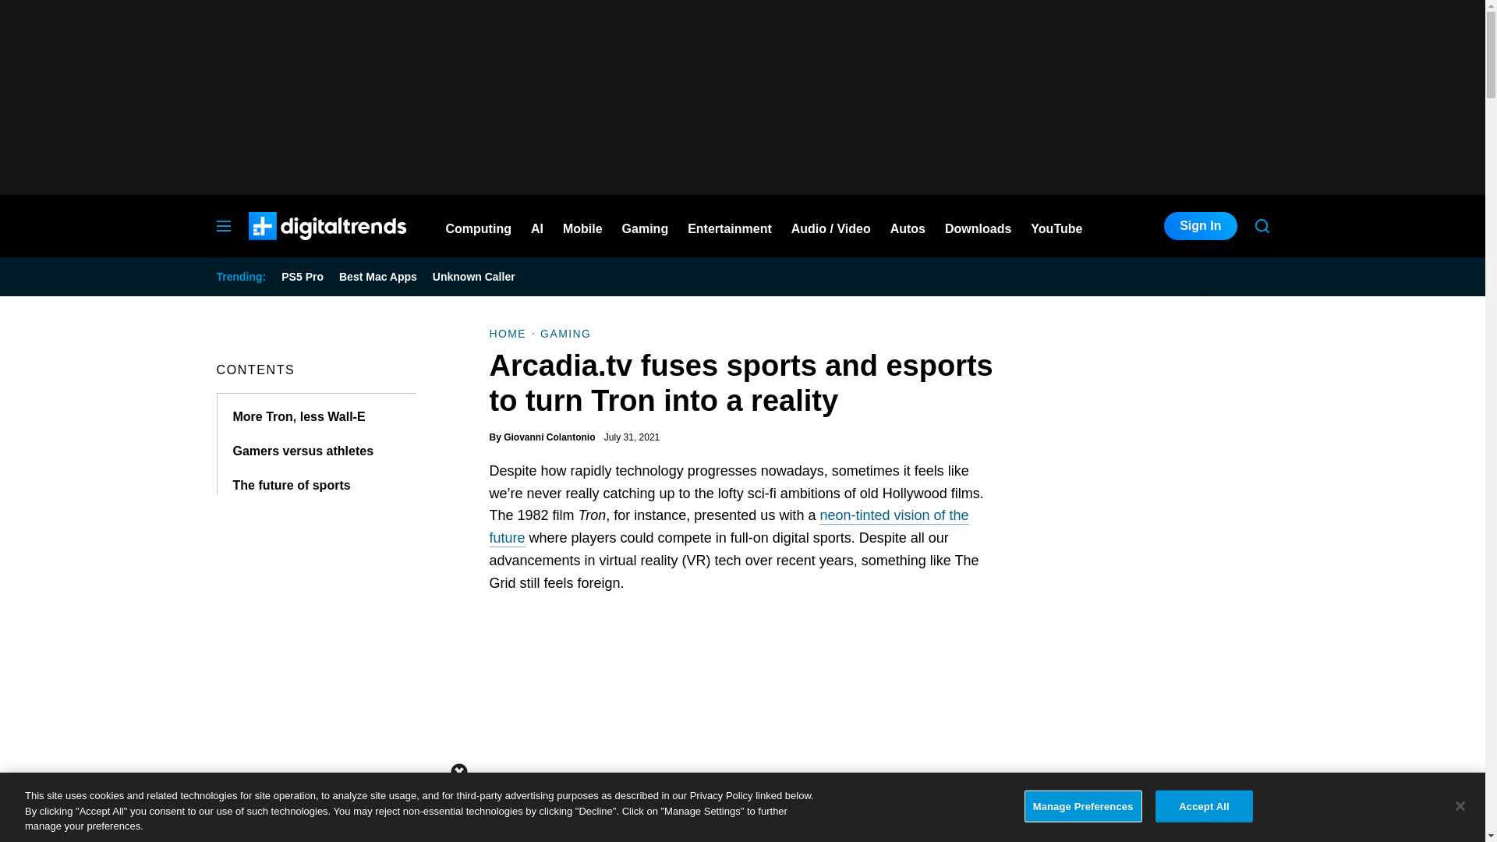 This screenshot has height=842, width=1497. I want to click on 3rd party ad content, so click(741, 807).